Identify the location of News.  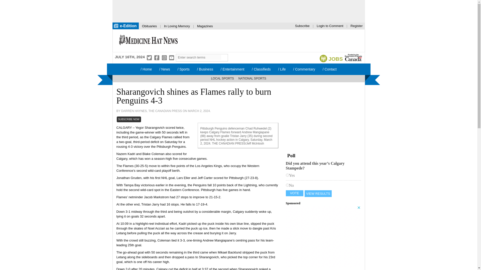
(164, 69).